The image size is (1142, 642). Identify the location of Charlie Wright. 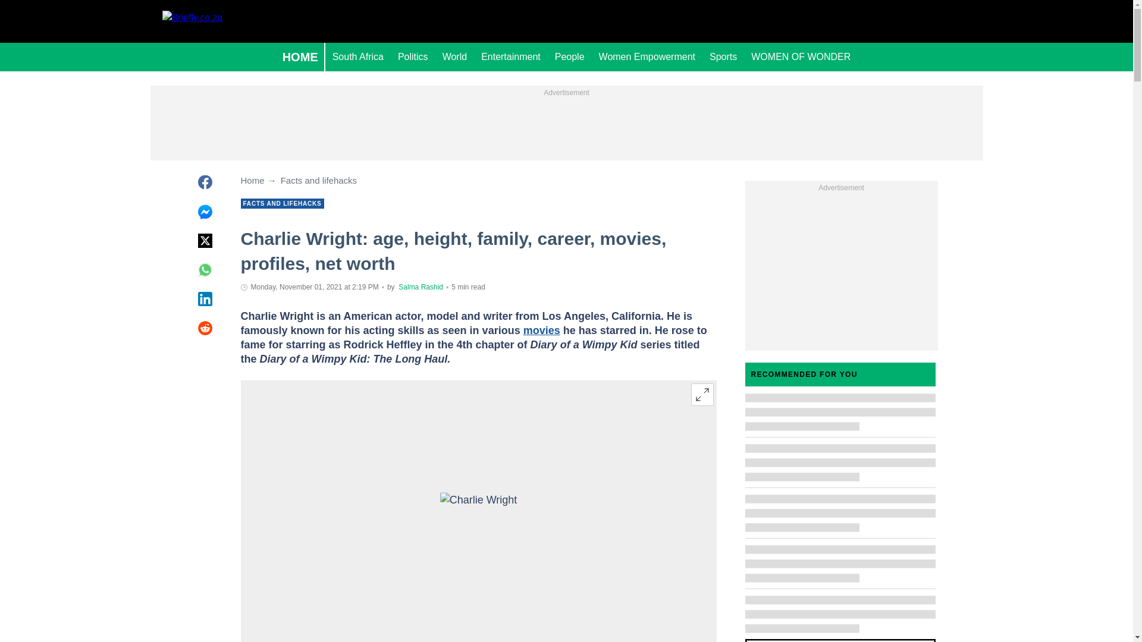
(478, 514).